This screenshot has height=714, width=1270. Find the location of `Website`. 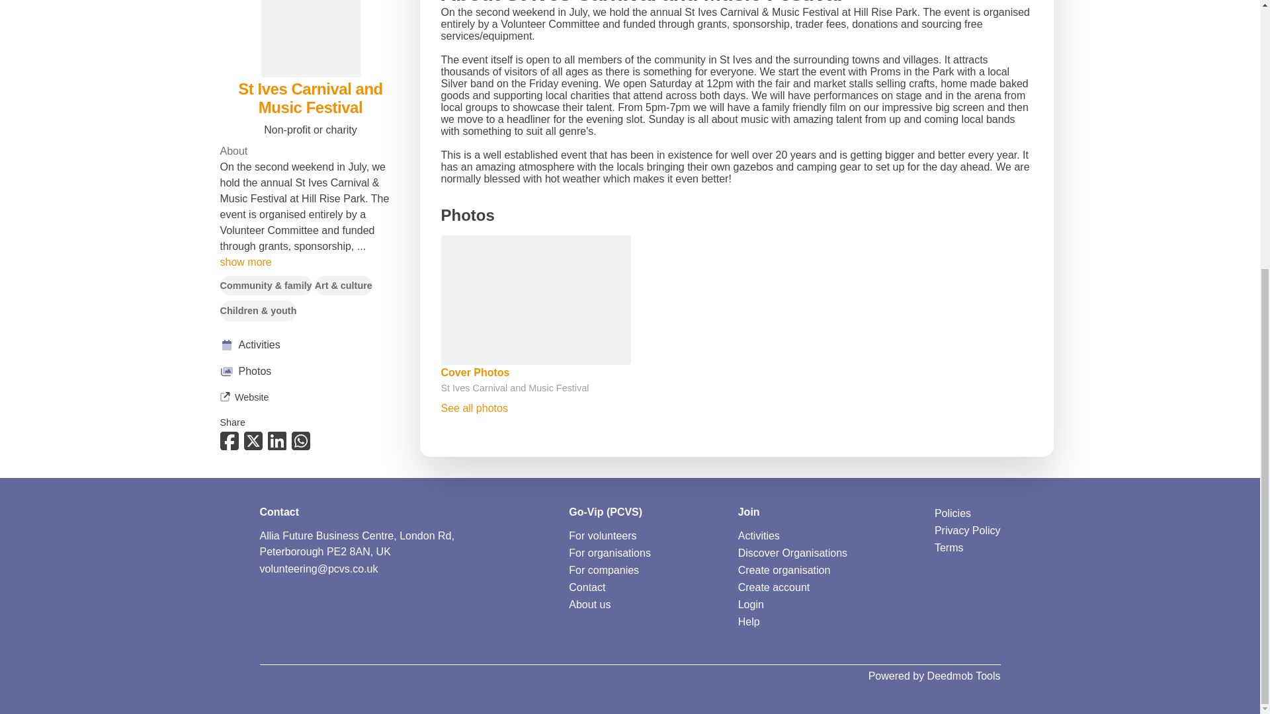

Website is located at coordinates (243, 143).